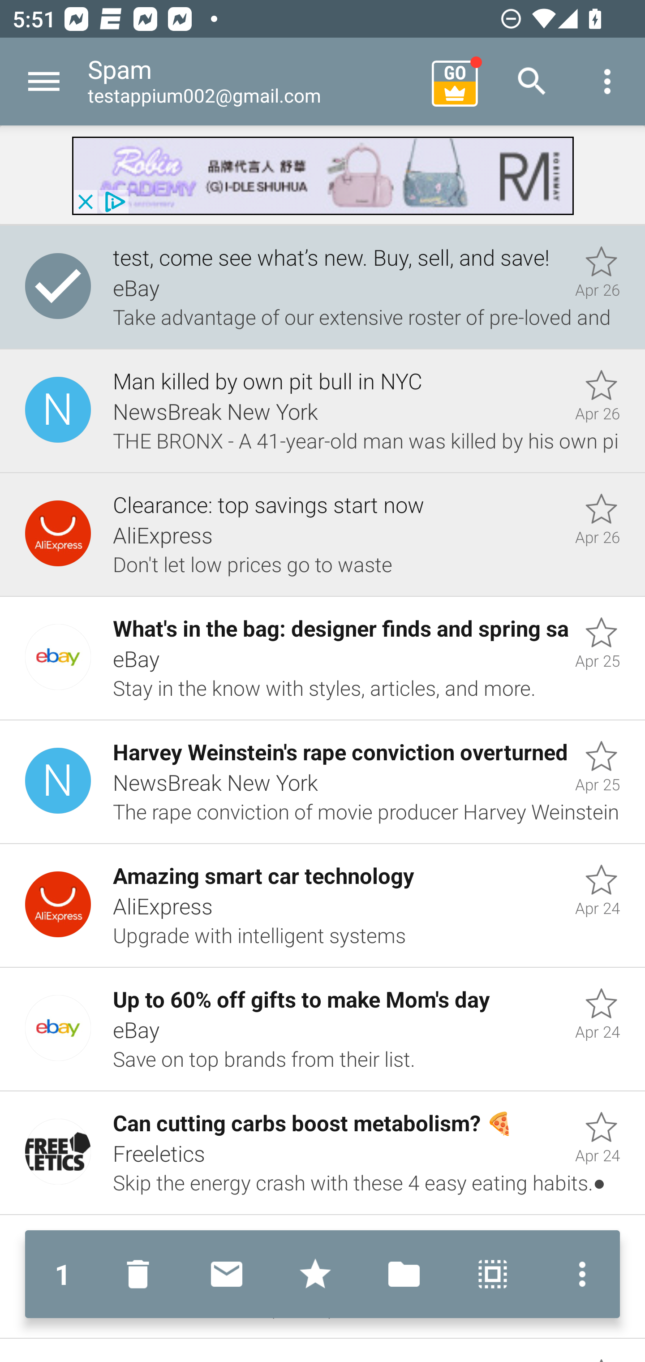 The height and width of the screenshot is (1362, 645). Describe the element at coordinates (142, 1274) in the screenshot. I see `Move to Deleted` at that location.